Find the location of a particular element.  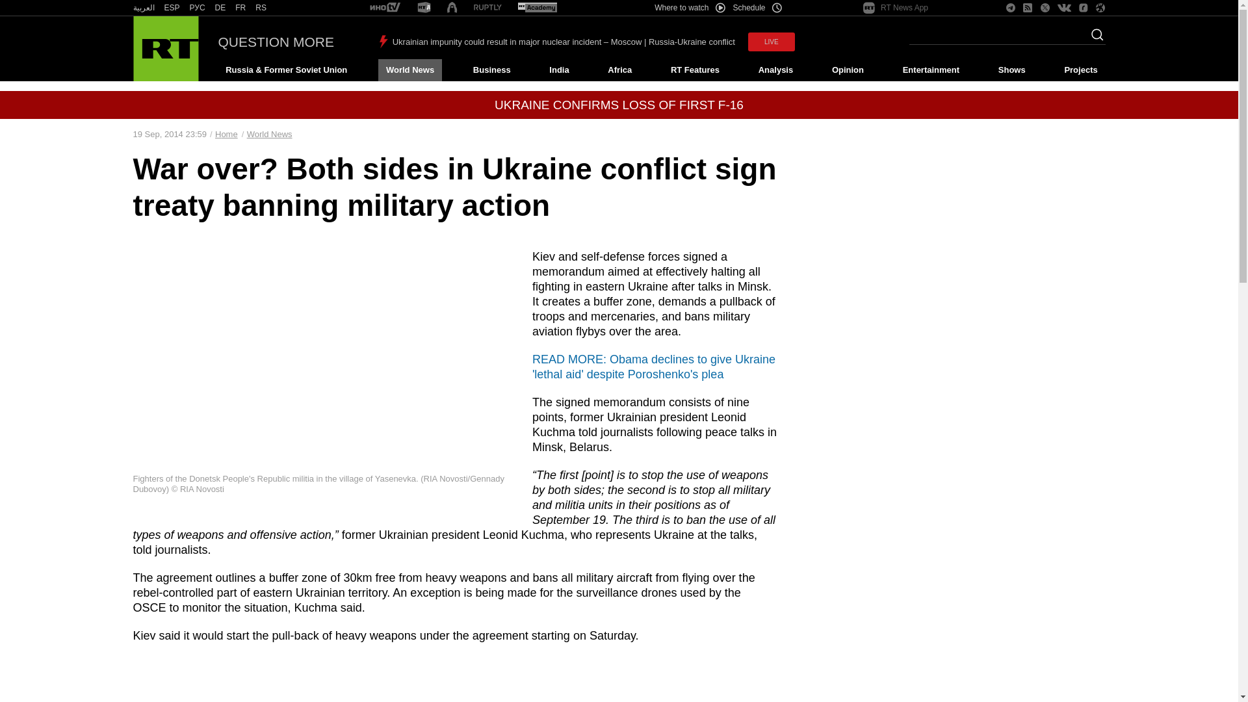

RT  is located at coordinates (172, 8).